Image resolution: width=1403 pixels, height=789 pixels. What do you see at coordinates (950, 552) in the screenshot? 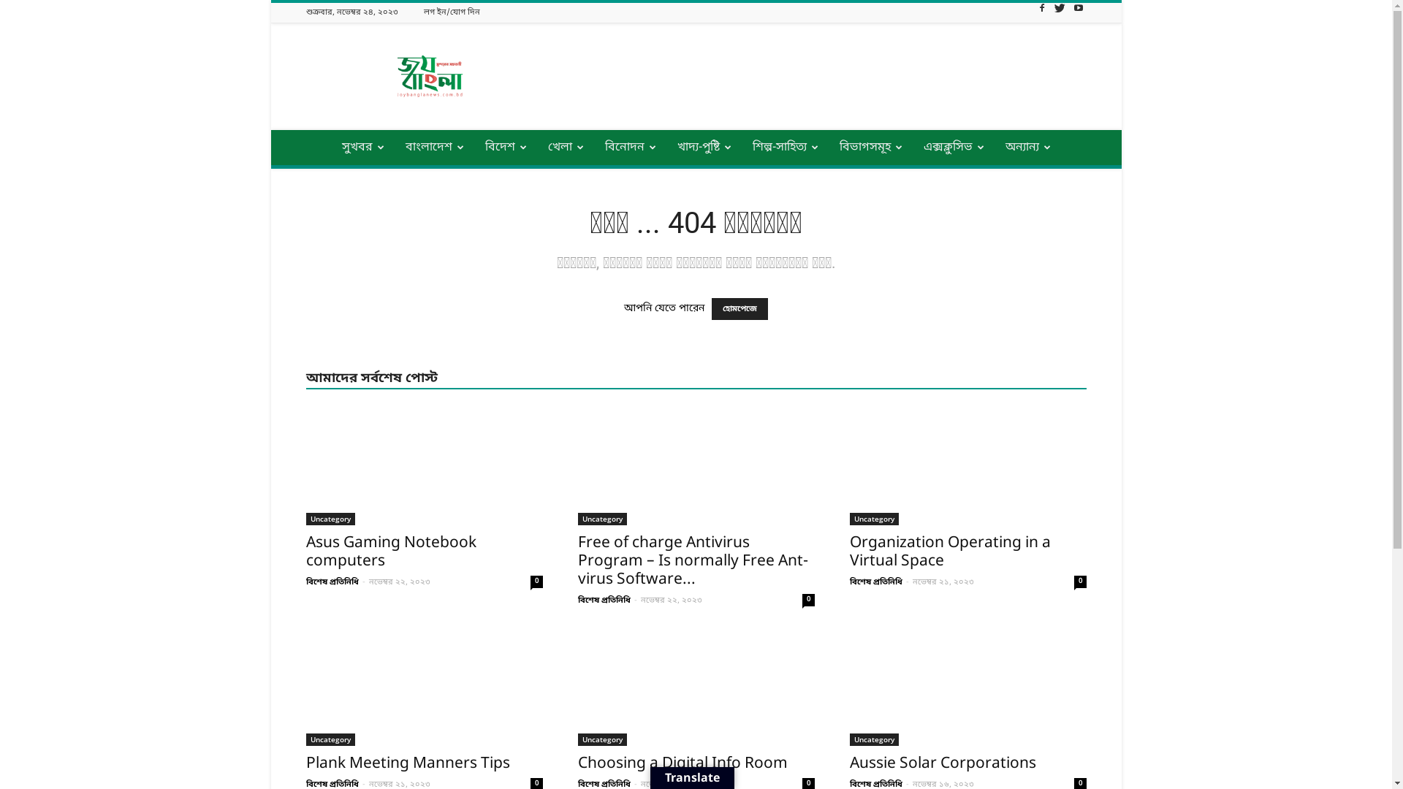
I see `Organization Operating in a Virtual Space` at bounding box center [950, 552].